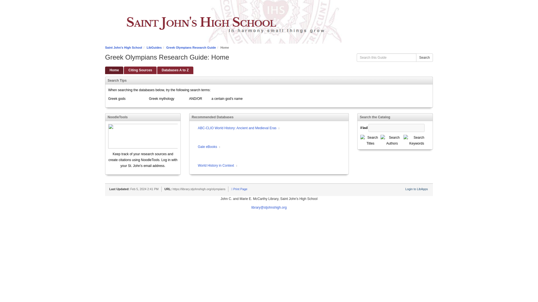  Describe the element at coordinates (175, 70) in the screenshot. I see `Databases A to Z` at that location.